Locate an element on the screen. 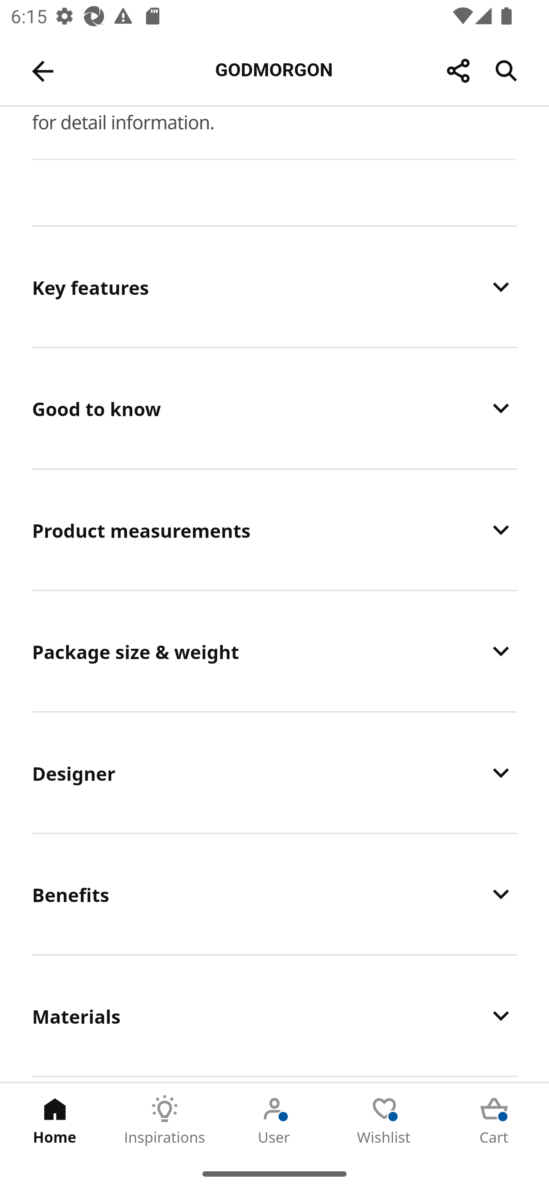 The width and height of the screenshot is (549, 1190). Benefits is located at coordinates (274, 894).